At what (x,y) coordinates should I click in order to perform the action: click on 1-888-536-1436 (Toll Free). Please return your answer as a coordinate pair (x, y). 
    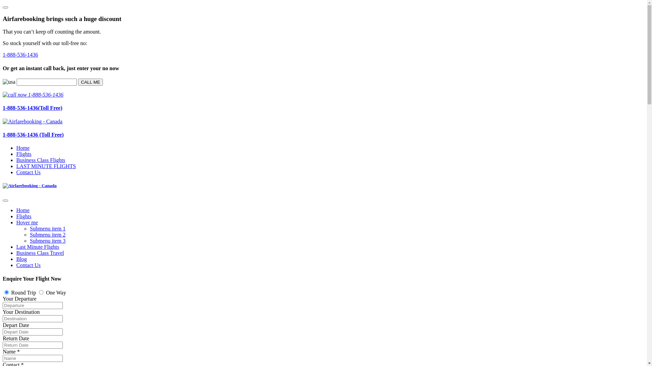
    Looking at the image, I should click on (323, 135).